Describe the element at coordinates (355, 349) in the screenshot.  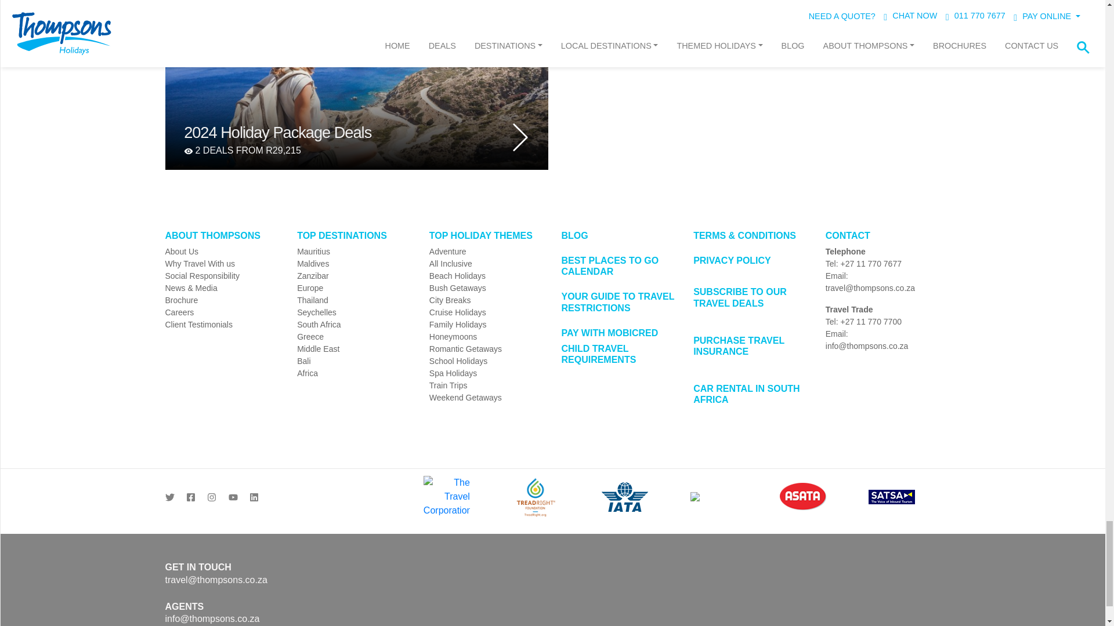
I see `Middle East` at that location.